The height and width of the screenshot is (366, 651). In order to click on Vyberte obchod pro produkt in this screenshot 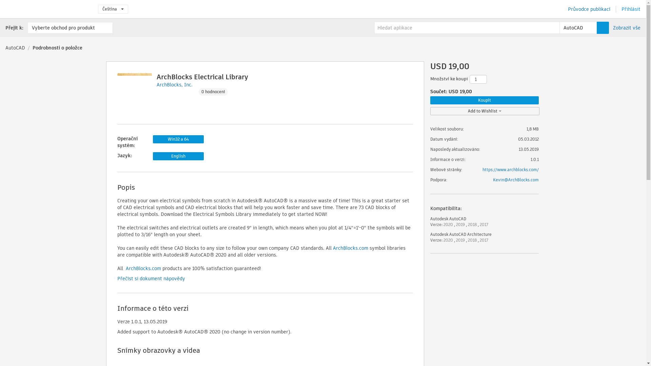, I will do `click(70, 28)`.